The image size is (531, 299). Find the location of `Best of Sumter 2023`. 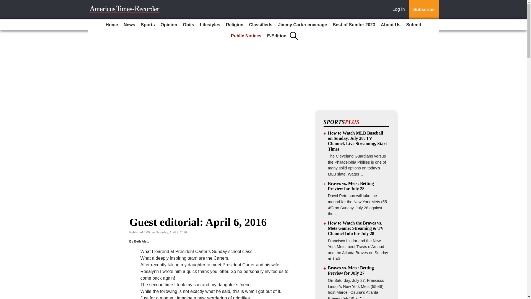

Best of Sumter 2023 is located at coordinates (354, 25).